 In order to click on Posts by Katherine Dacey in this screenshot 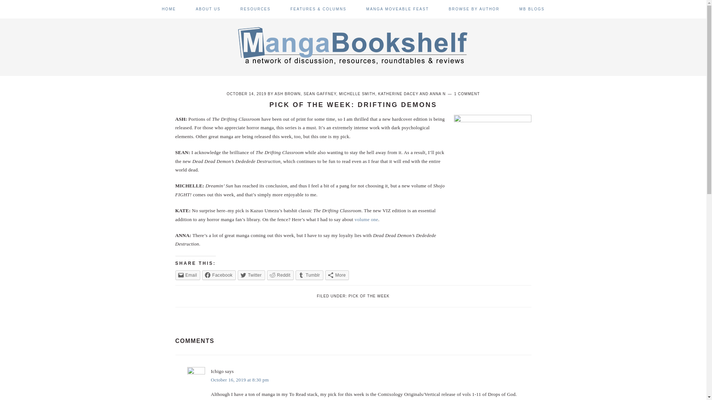, I will do `click(398, 94)`.